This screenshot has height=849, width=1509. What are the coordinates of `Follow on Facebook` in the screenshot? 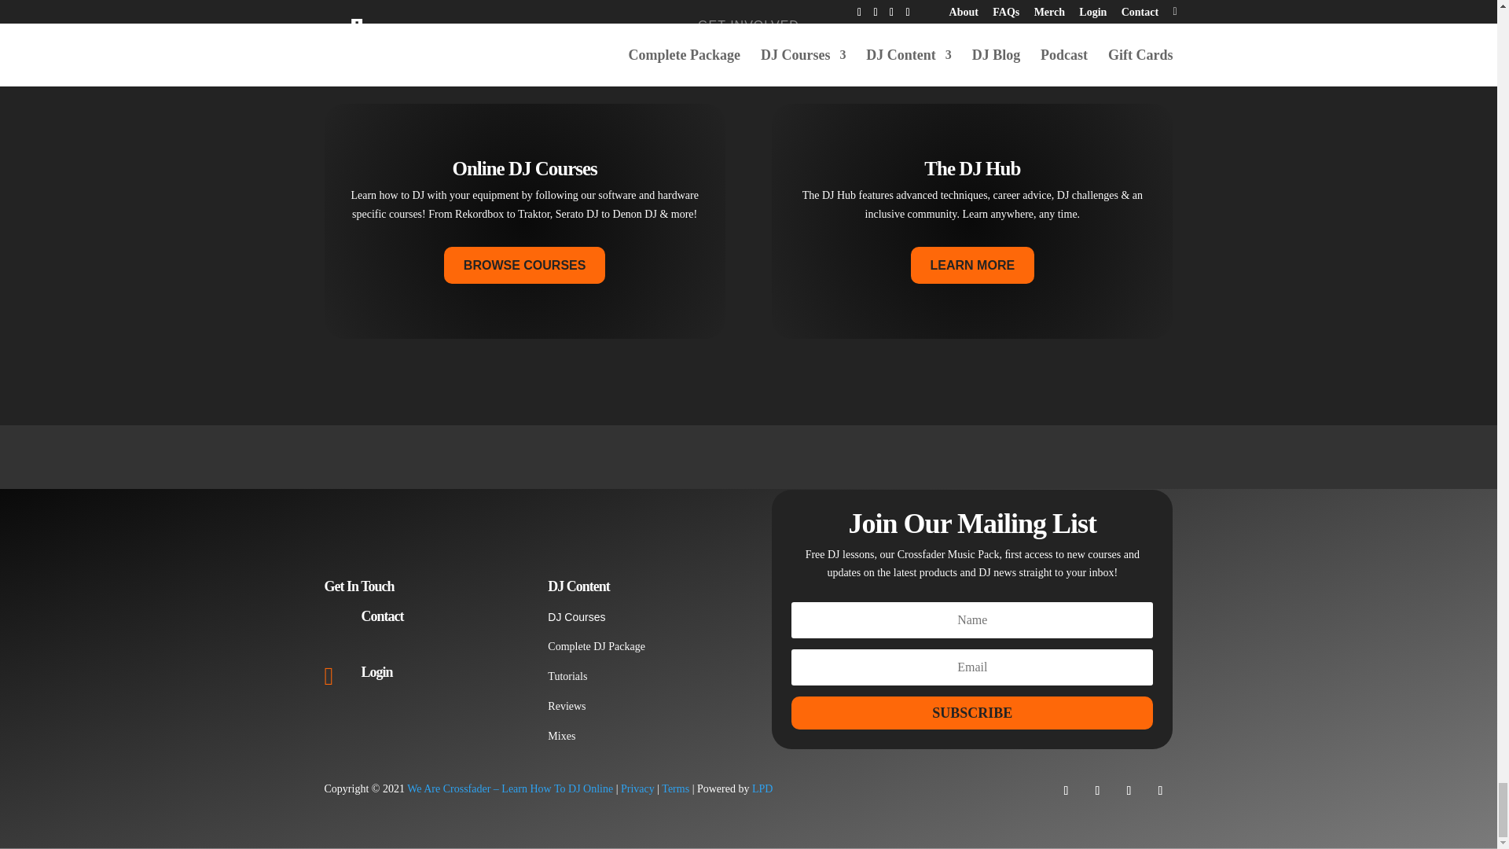 It's located at (1066, 791).